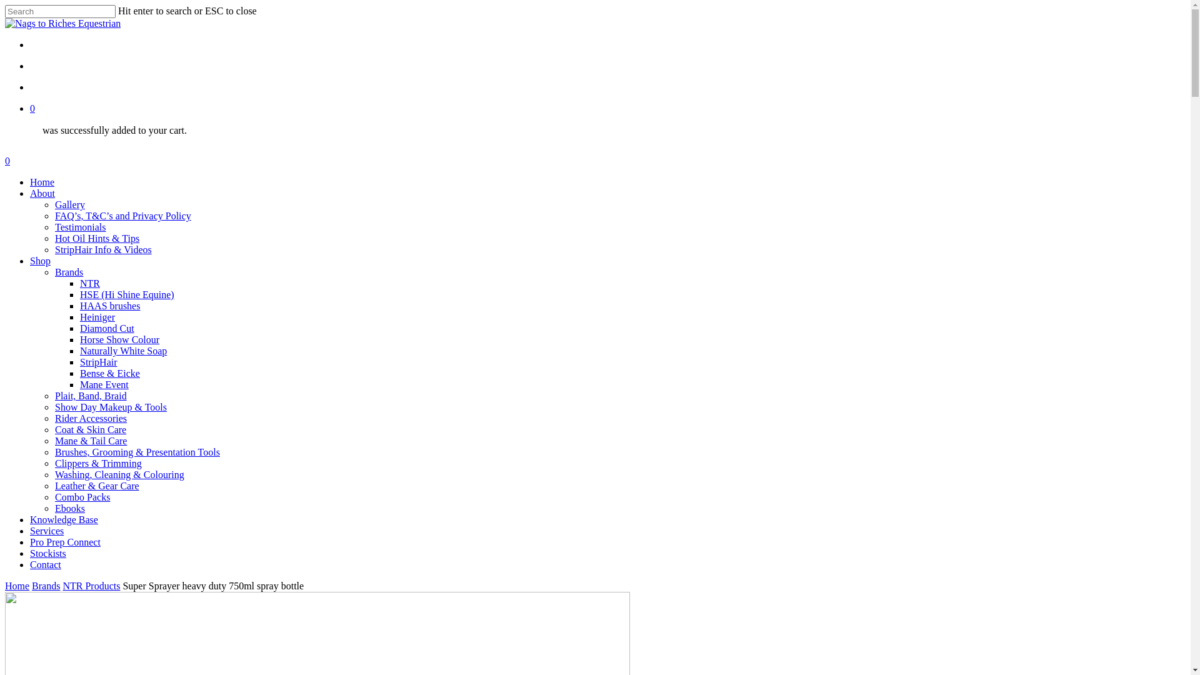  Describe the element at coordinates (82, 497) in the screenshot. I see `Combo Packs` at that location.